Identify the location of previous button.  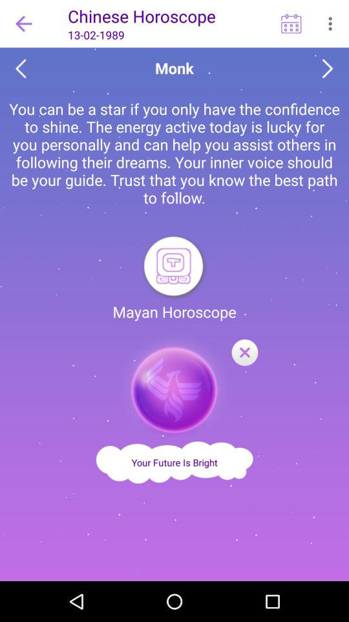
(21, 69).